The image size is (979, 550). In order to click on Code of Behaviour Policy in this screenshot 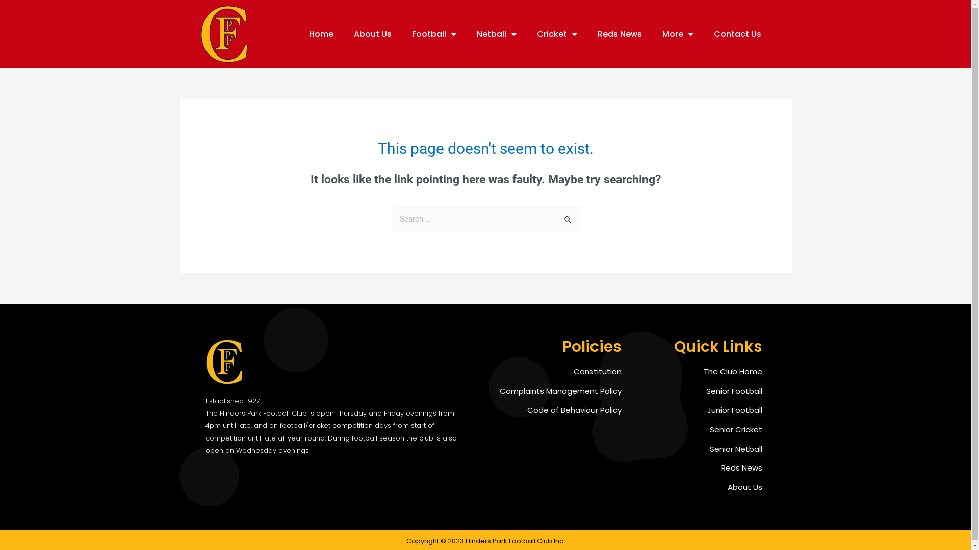, I will do `click(550, 410)`.